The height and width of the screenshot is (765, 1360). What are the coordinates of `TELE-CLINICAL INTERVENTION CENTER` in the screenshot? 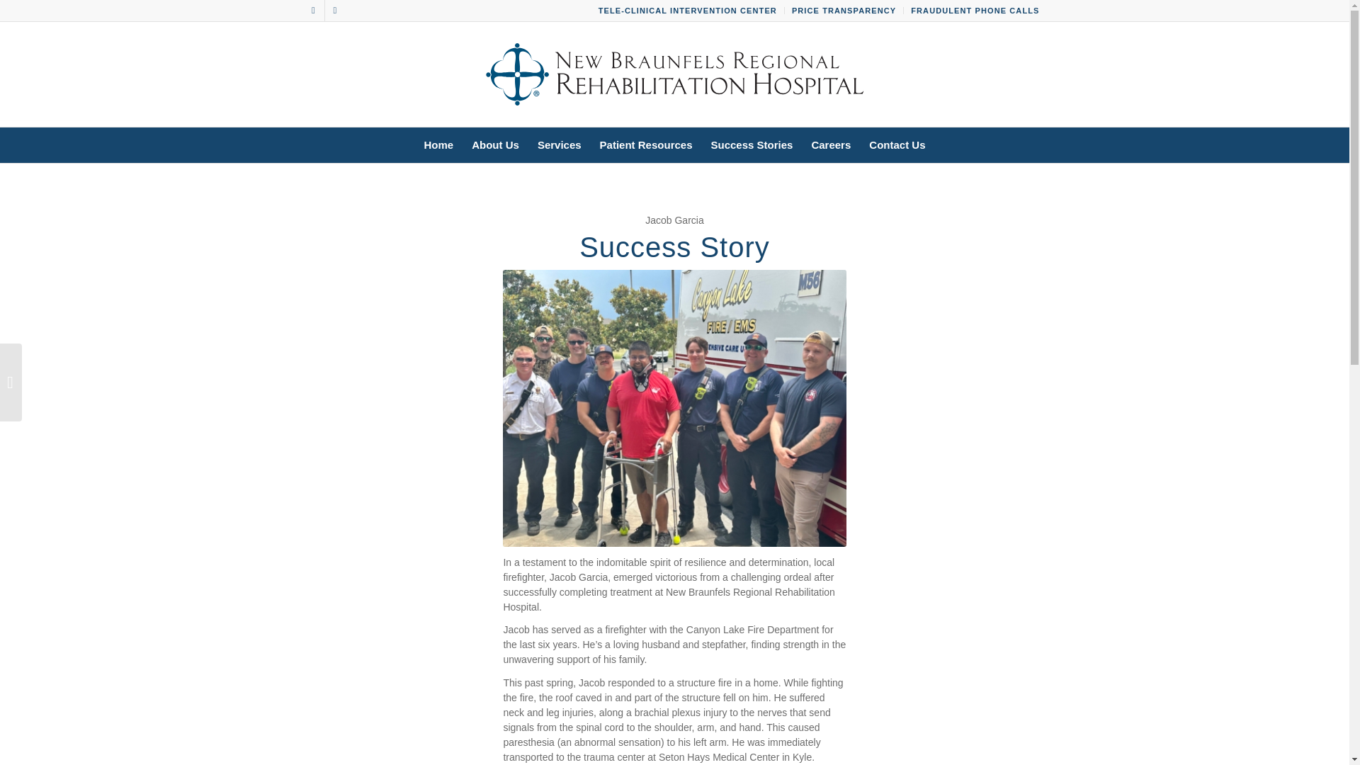 It's located at (687, 11).